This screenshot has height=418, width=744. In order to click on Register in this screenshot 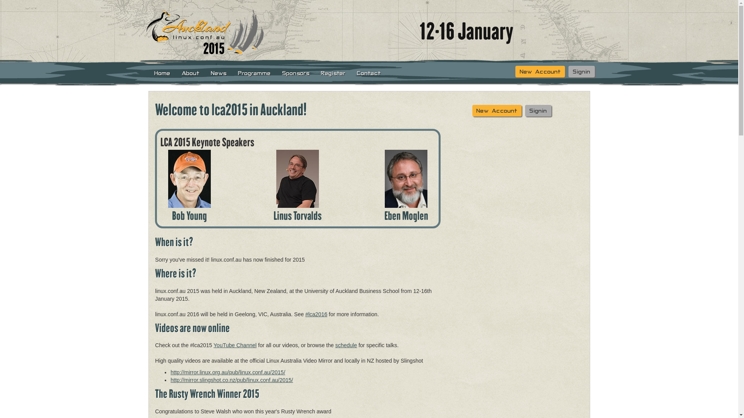, I will do `click(333, 73)`.